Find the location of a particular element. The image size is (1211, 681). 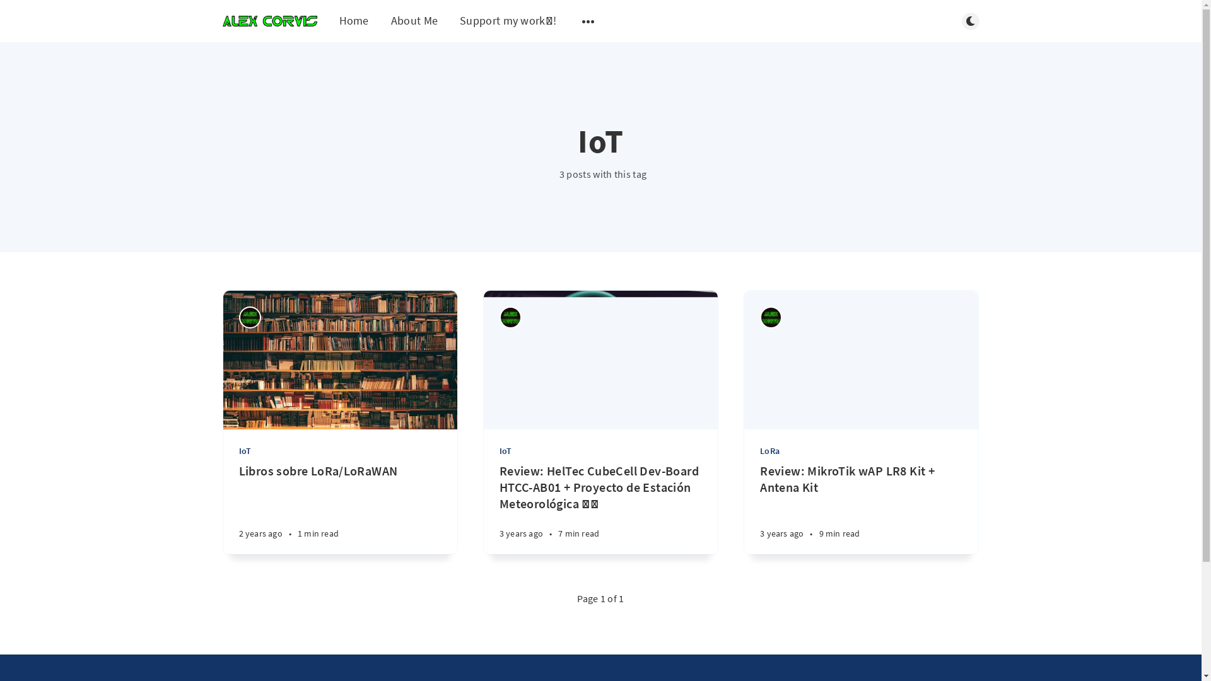

Home is located at coordinates (354, 20).